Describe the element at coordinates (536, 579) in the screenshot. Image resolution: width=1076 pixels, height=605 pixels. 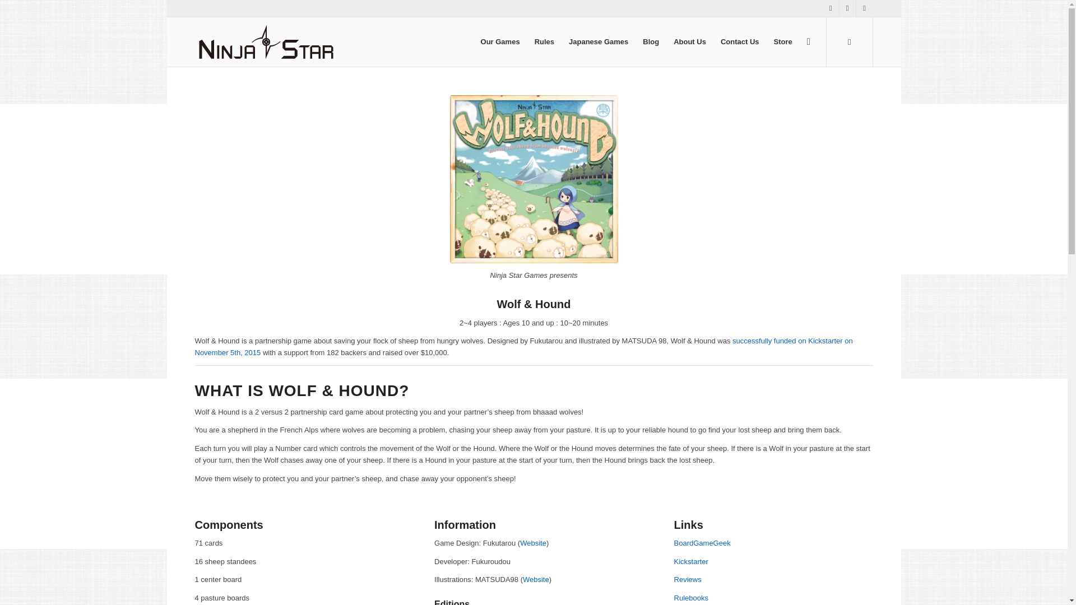
I see `Website` at that location.